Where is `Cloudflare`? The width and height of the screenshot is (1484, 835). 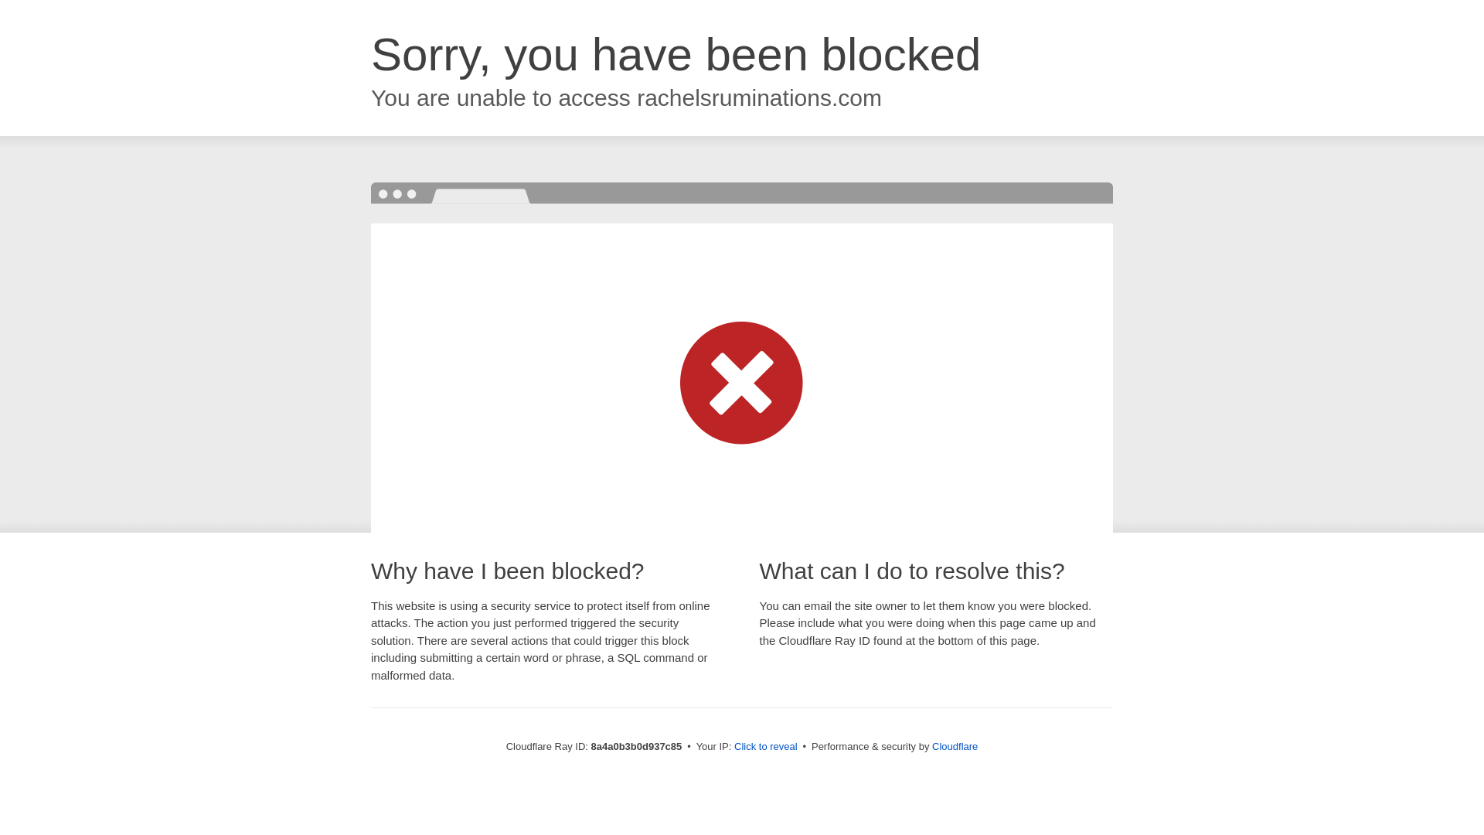
Cloudflare is located at coordinates (955, 746).